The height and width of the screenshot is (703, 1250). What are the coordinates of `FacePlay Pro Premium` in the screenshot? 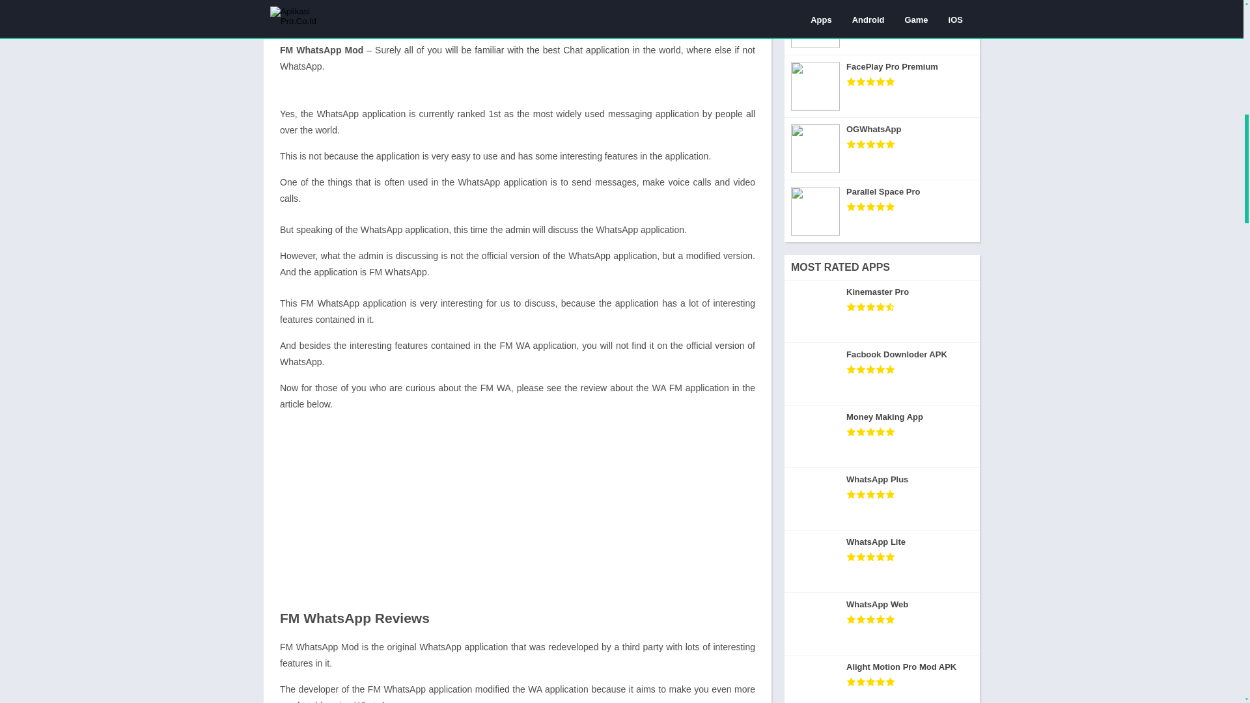 It's located at (882, 87).